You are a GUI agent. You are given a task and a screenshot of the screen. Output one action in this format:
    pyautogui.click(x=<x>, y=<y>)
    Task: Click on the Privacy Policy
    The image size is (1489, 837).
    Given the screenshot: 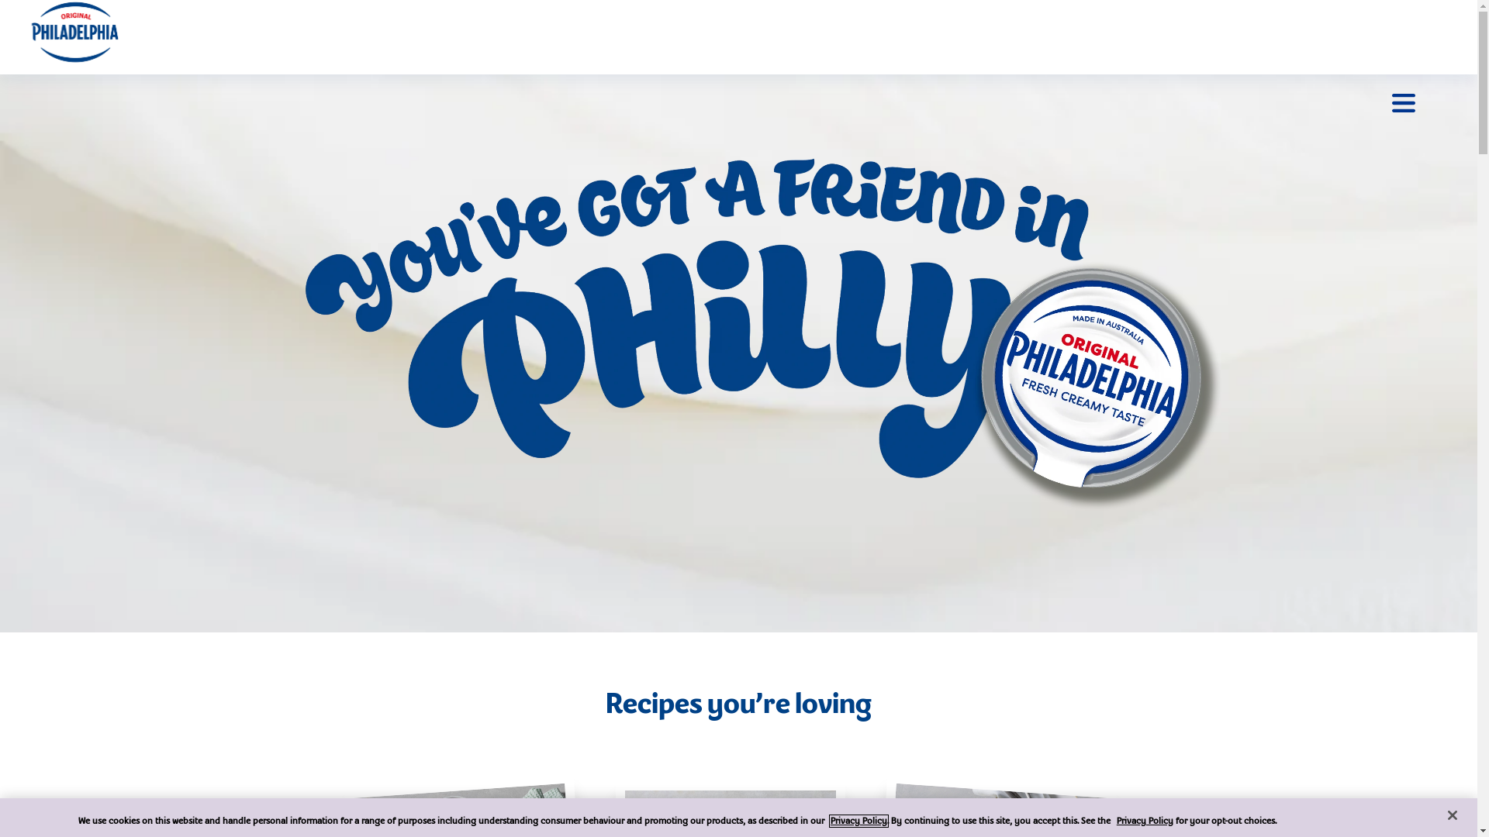 What is the action you would take?
    pyautogui.click(x=1145, y=821)
    